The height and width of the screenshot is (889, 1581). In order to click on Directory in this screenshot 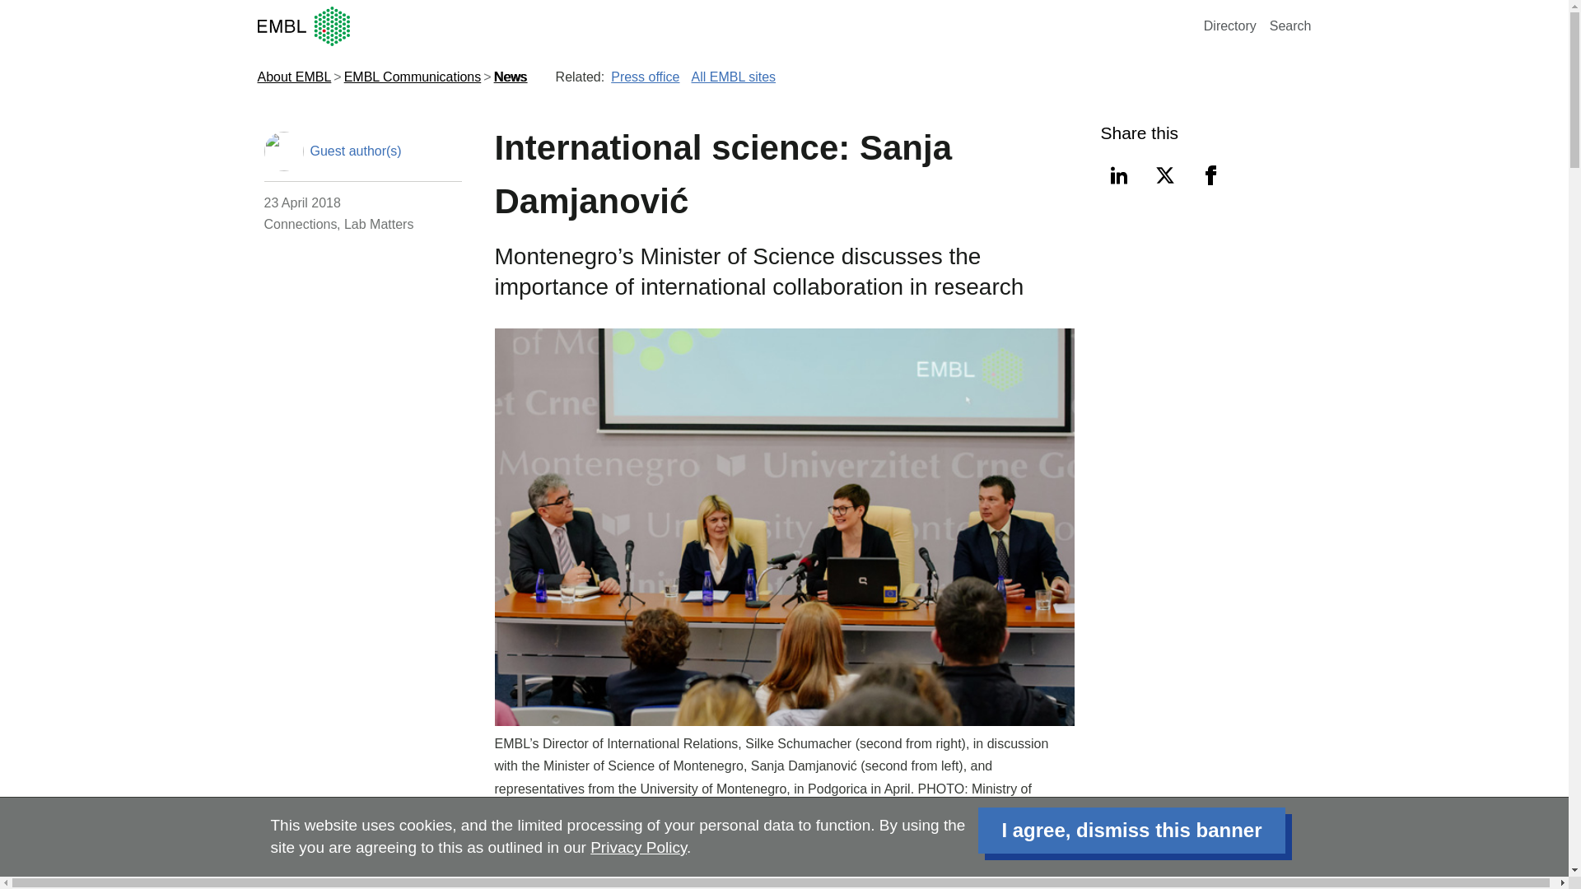, I will do `click(1230, 25)`.